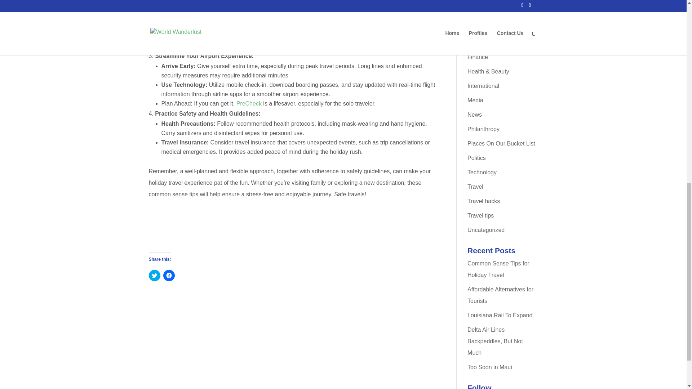 The width and height of the screenshot is (692, 389). Describe the element at coordinates (480, 28) in the screenshot. I see `Education` at that location.